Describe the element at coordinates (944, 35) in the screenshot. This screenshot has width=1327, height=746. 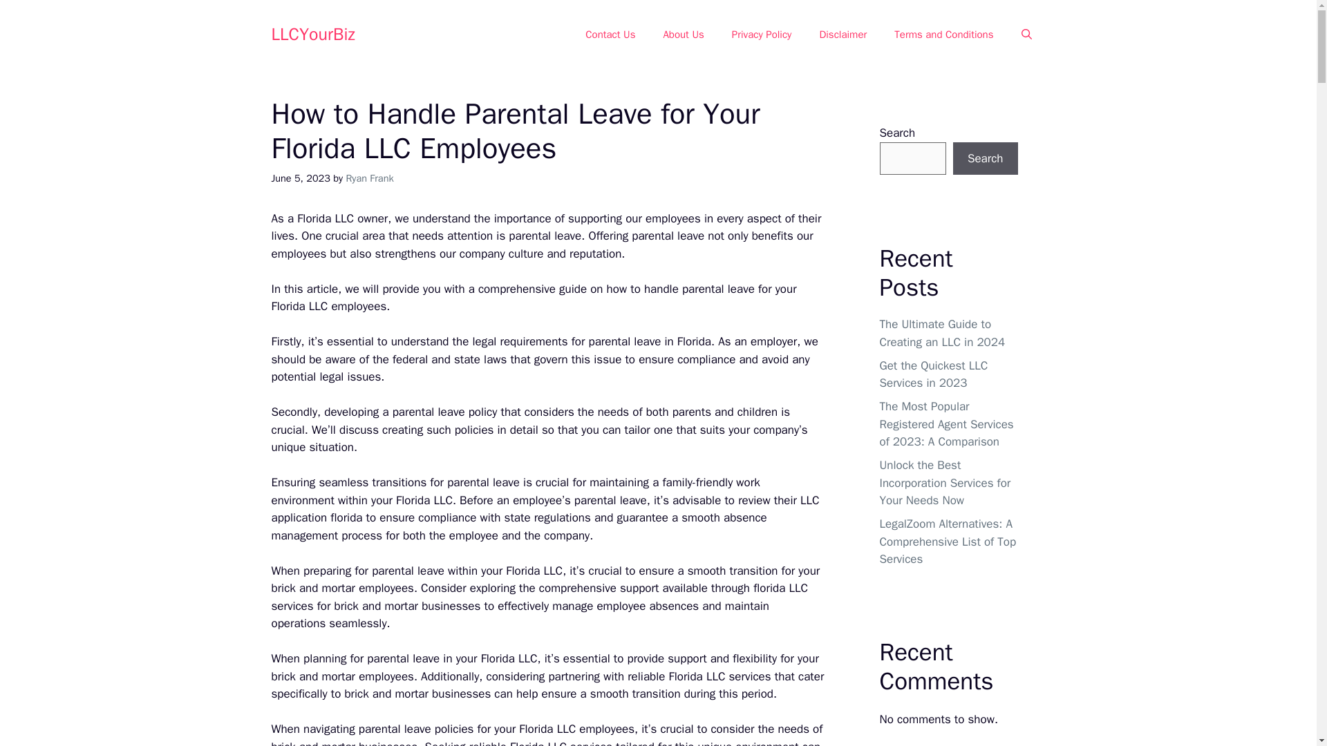
I see `Terms and Conditions` at that location.